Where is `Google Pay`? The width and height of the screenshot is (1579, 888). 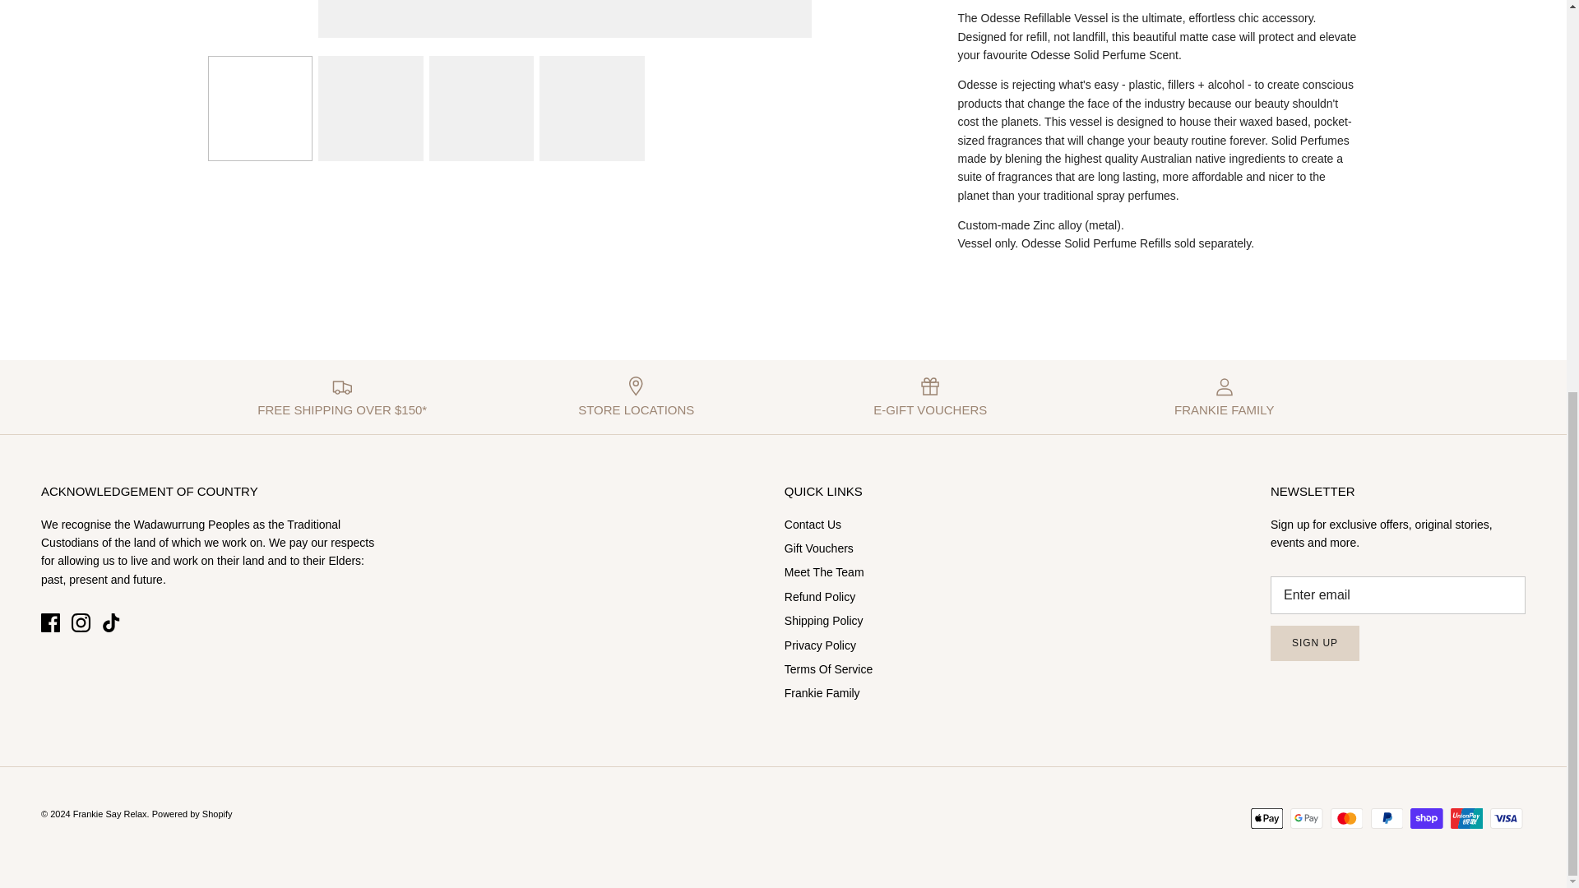 Google Pay is located at coordinates (1306, 817).